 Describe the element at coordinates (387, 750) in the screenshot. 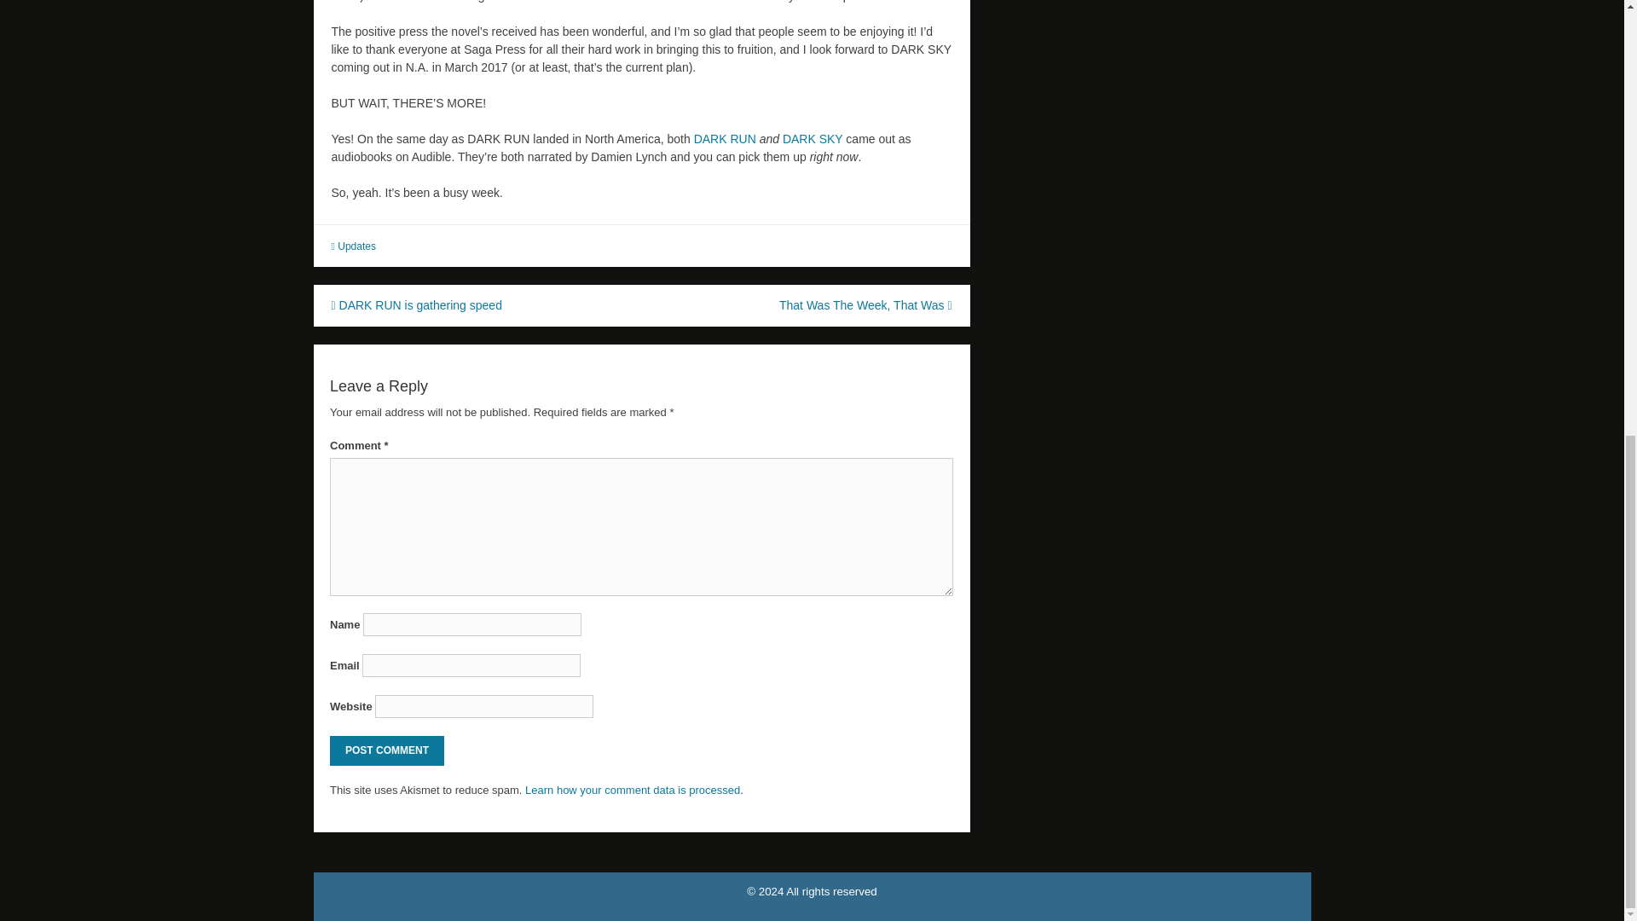

I see `Post Comment` at that location.